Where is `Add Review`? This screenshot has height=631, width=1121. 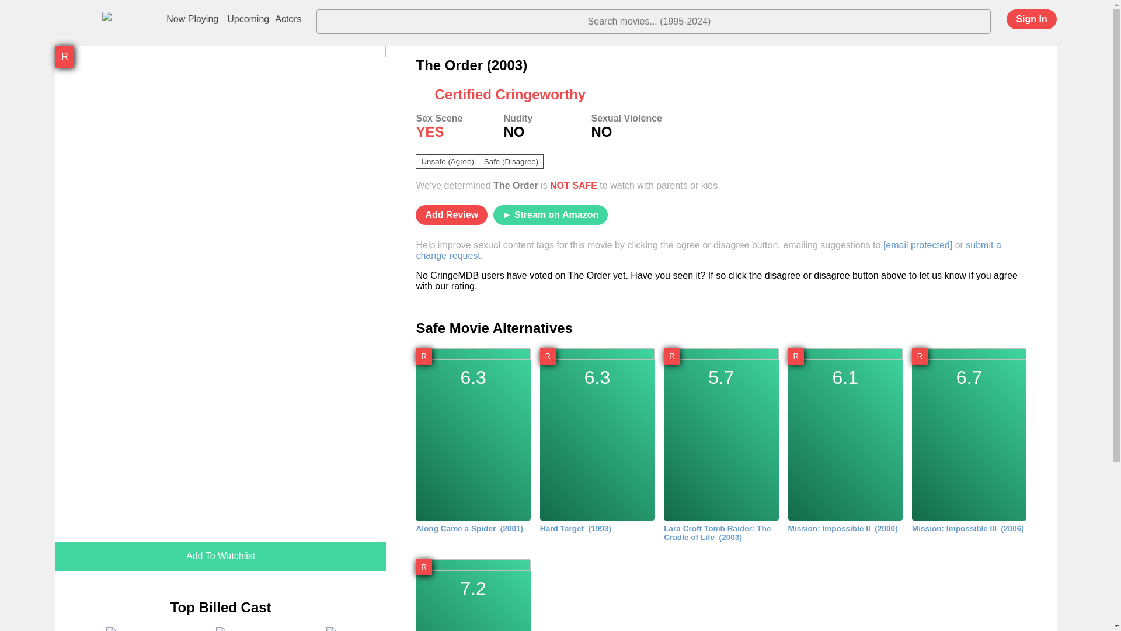 Add Review is located at coordinates (192, 19).